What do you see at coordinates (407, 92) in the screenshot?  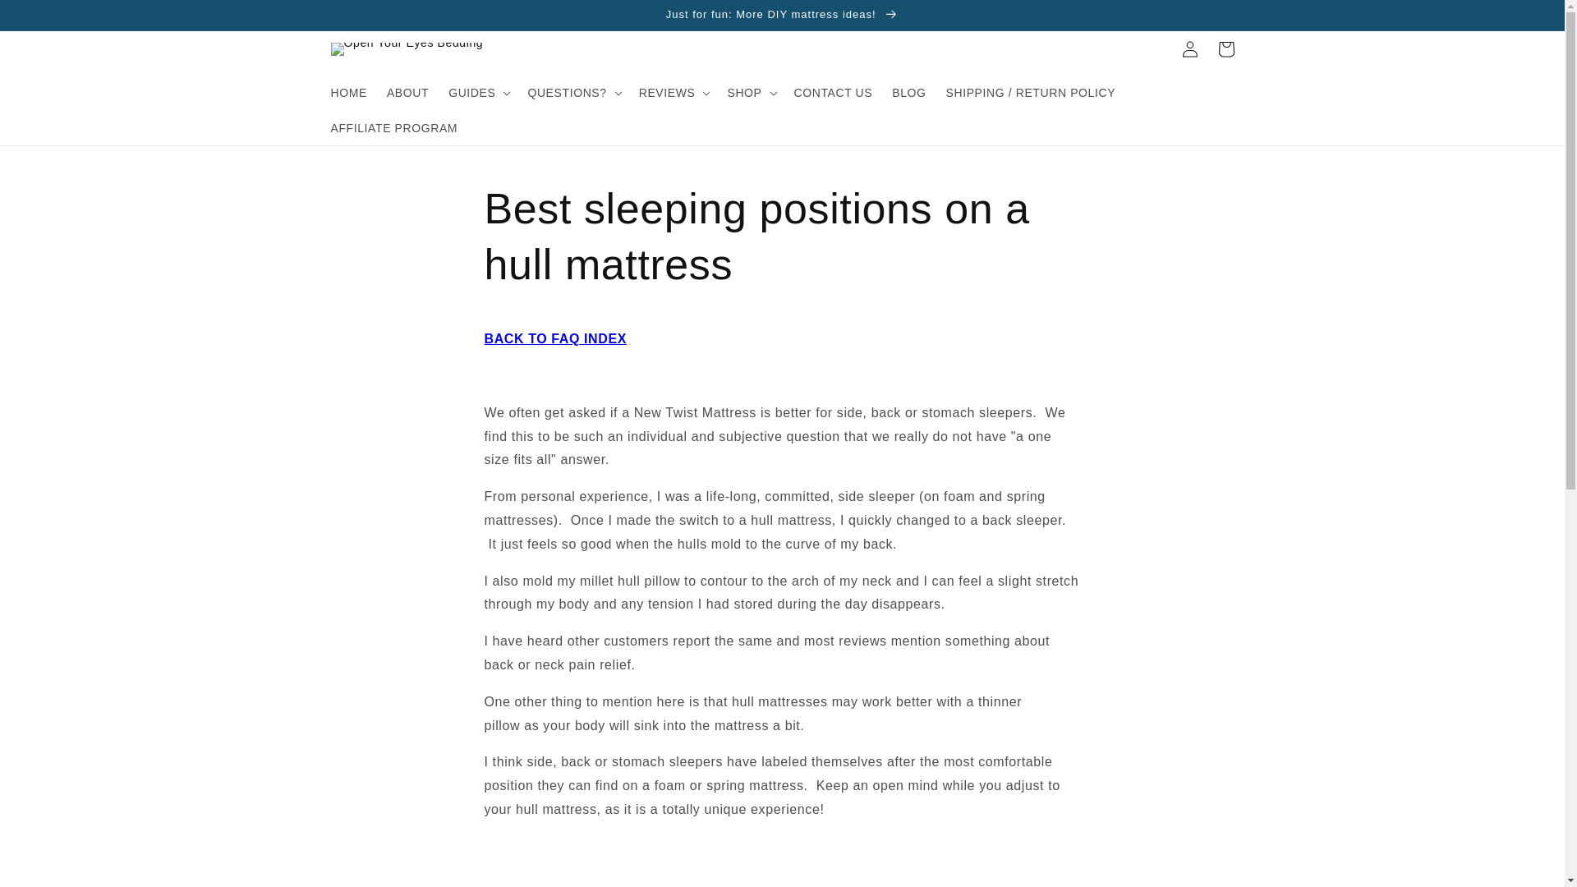 I see `ABOUT` at bounding box center [407, 92].